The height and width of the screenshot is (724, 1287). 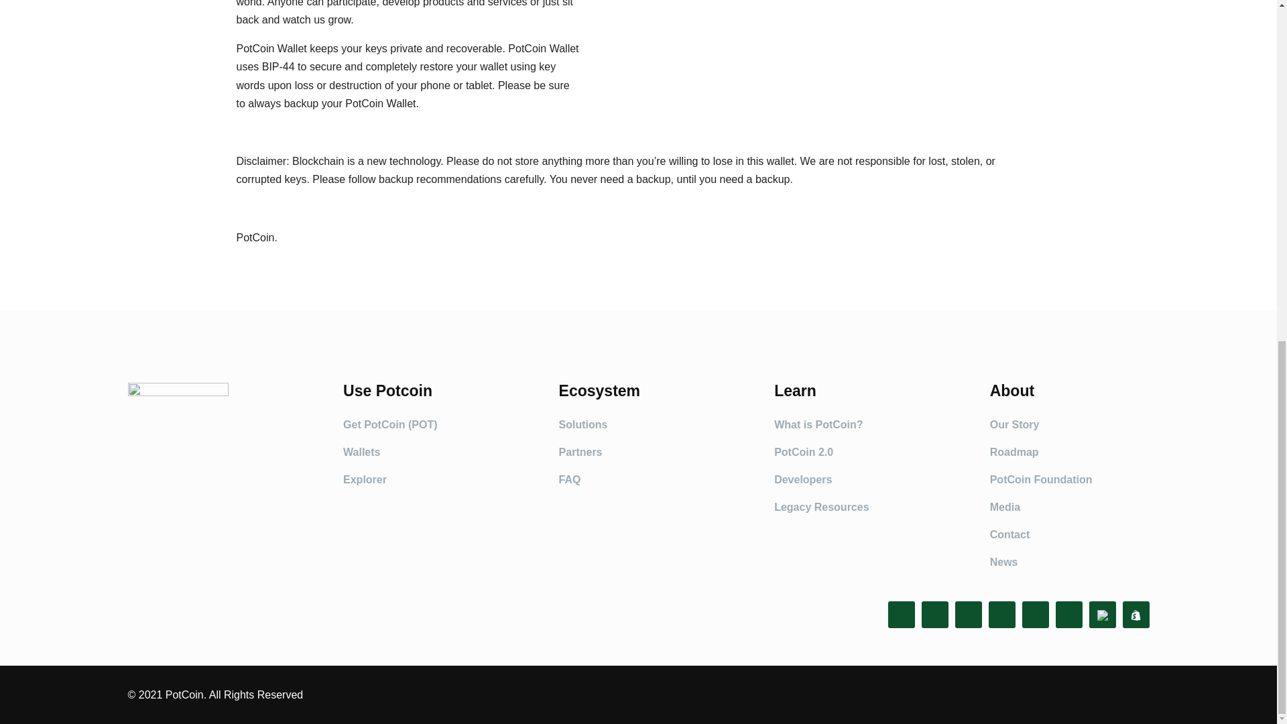 What do you see at coordinates (822, 507) in the screenshot?
I see `Legacy Resources` at bounding box center [822, 507].